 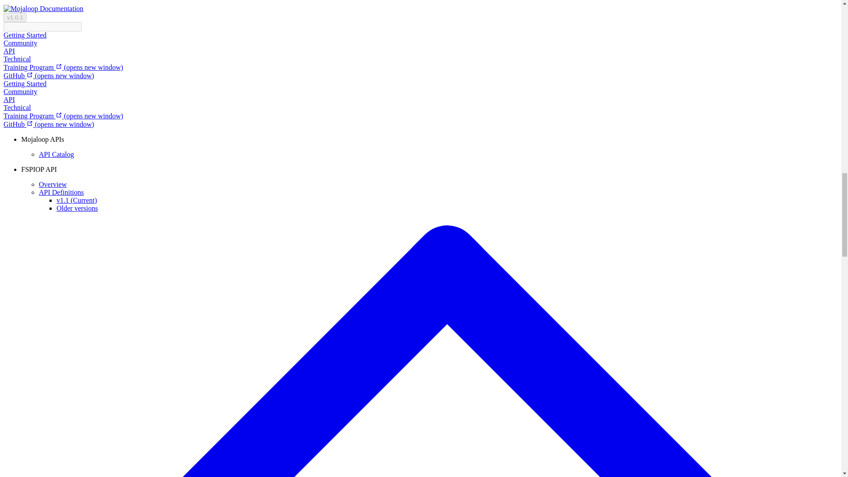 What do you see at coordinates (15, 17) in the screenshot?
I see `v1.0.1` at bounding box center [15, 17].